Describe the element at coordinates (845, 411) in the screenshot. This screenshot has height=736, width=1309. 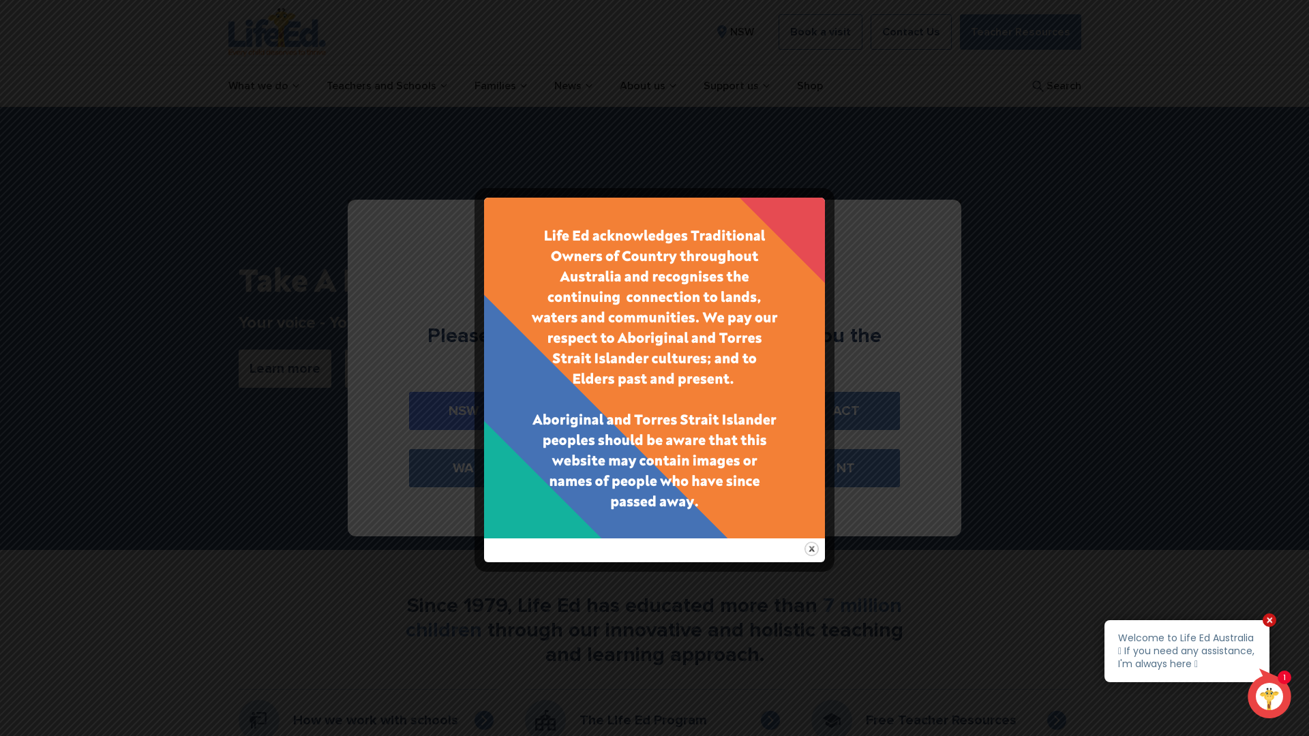
I see `ACT` at that location.